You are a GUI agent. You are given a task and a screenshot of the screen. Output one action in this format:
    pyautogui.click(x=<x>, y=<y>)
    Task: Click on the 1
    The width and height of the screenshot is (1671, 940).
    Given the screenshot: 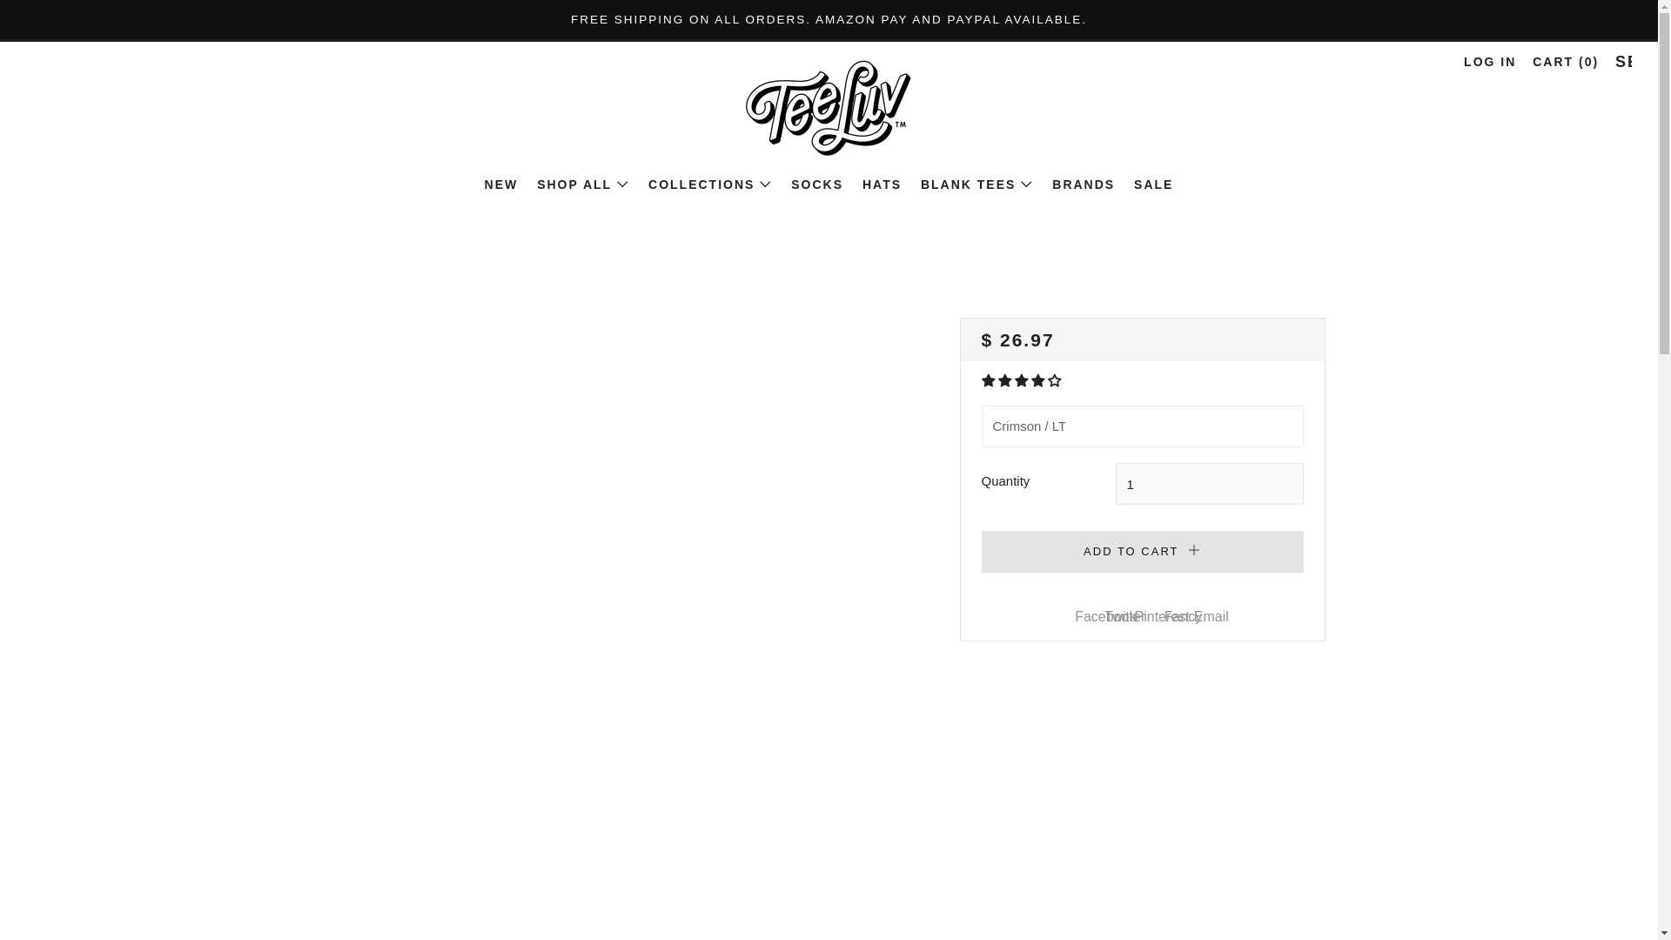 What is the action you would take?
    pyautogui.click(x=1210, y=484)
    